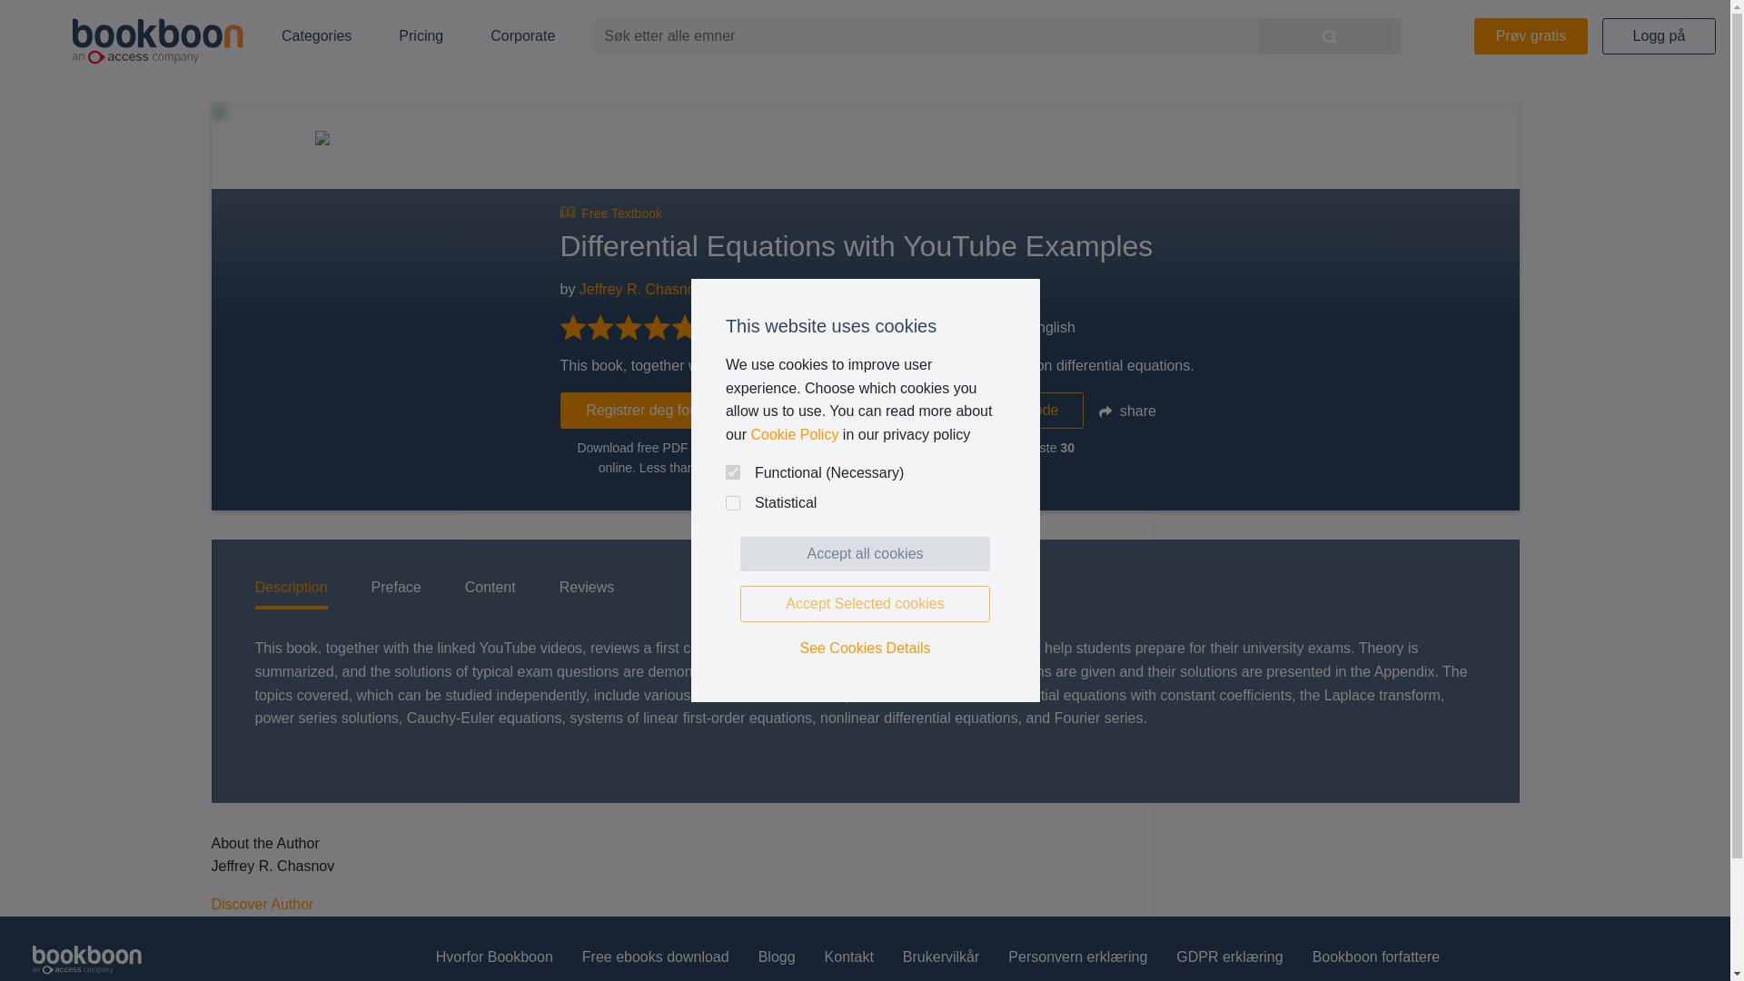 This screenshot has height=981, width=1744. I want to click on Cookie Policy, so click(794, 434).